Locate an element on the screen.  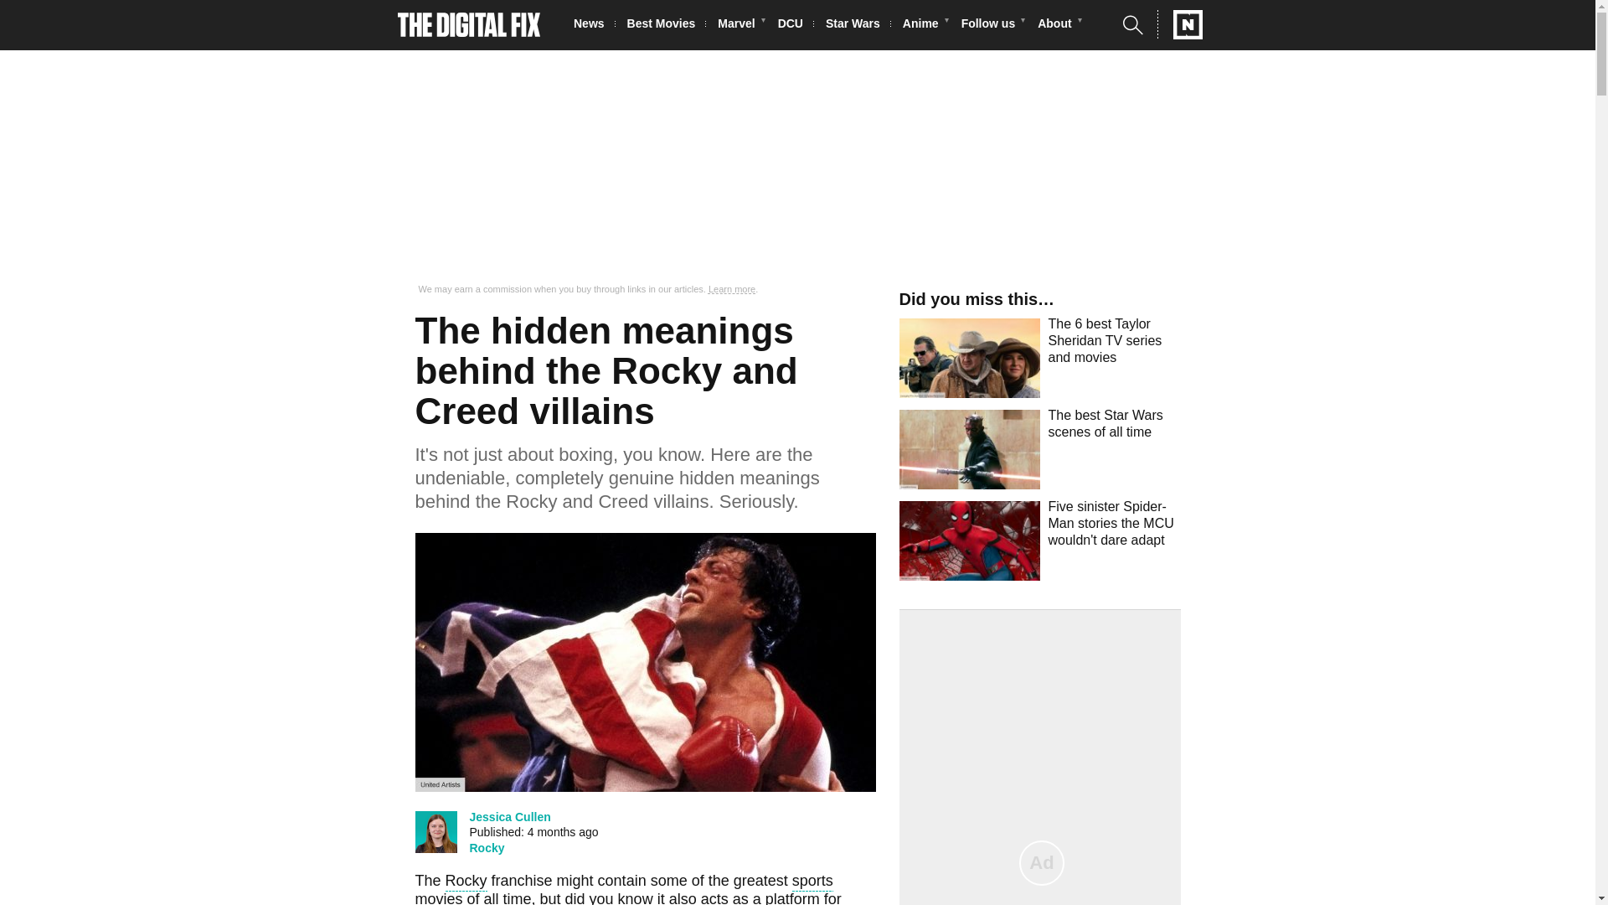
Learn more is located at coordinates (732, 289).